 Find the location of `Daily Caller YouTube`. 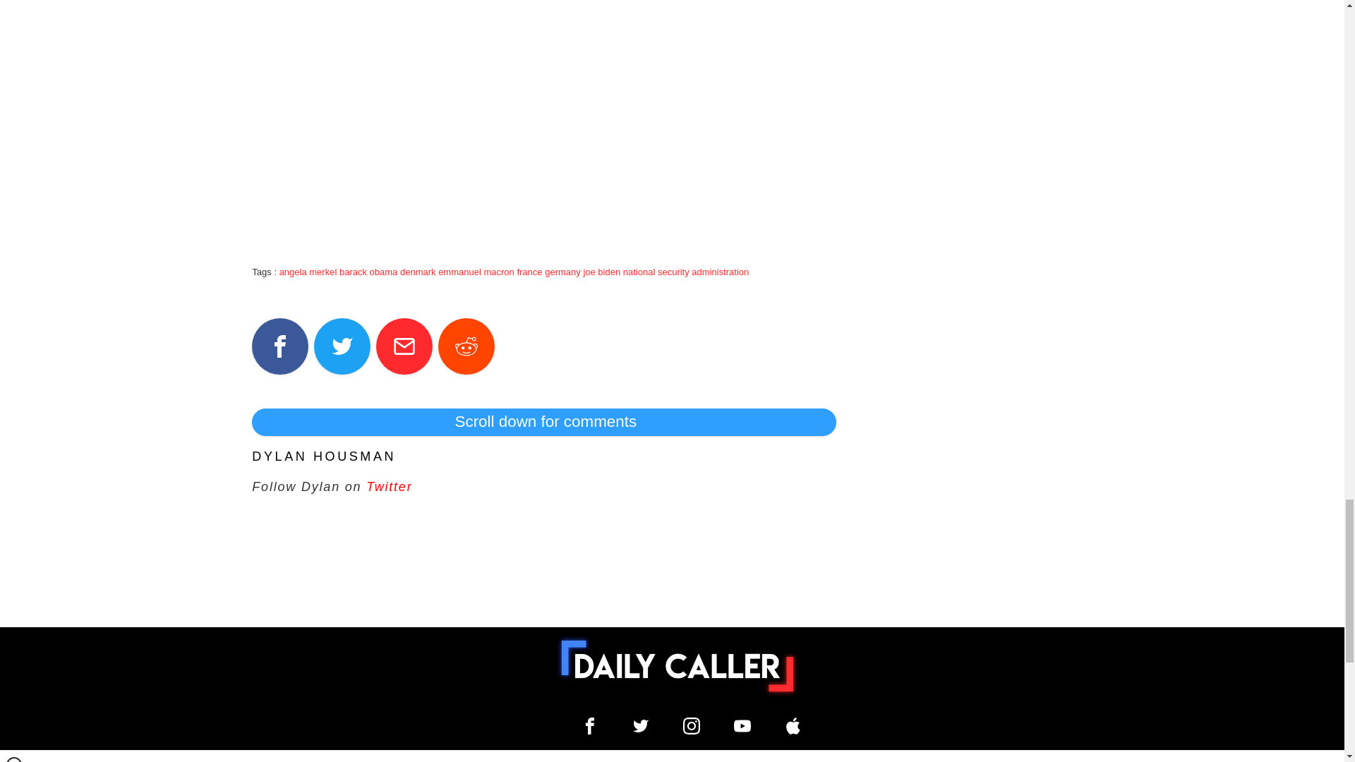

Daily Caller YouTube is located at coordinates (742, 726).